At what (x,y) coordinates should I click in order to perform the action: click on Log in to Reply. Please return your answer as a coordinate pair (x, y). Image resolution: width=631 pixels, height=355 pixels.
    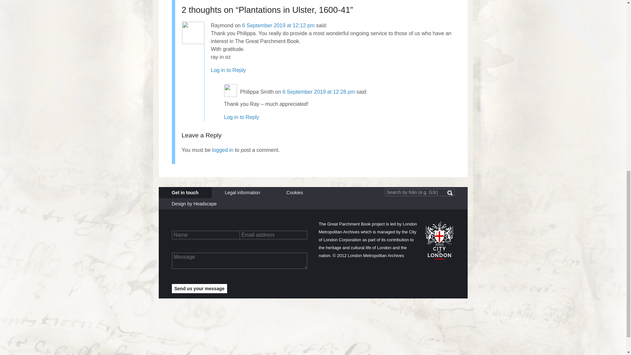
    Looking at the image, I should click on (242, 117).